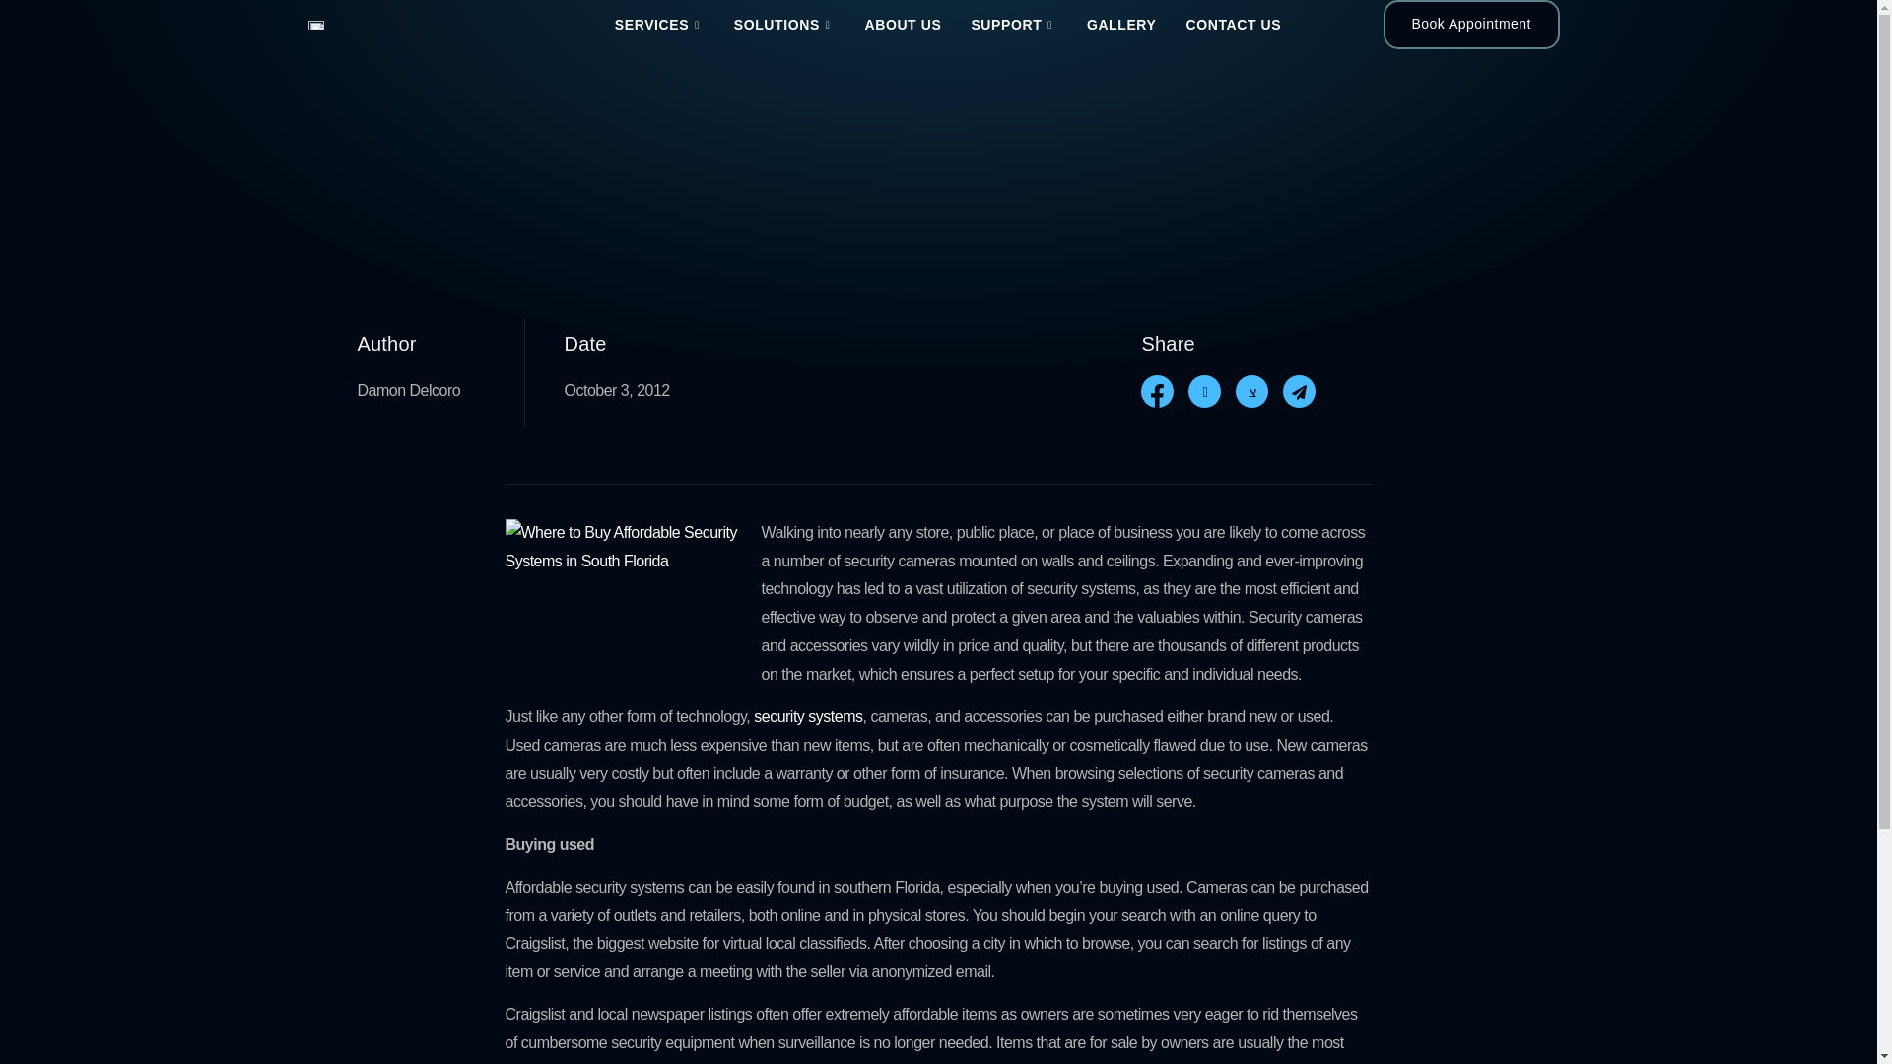  What do you see at coordinates (658, 24) in the screenshot?
I see `SERVICES` at bounding box center [658, 24].